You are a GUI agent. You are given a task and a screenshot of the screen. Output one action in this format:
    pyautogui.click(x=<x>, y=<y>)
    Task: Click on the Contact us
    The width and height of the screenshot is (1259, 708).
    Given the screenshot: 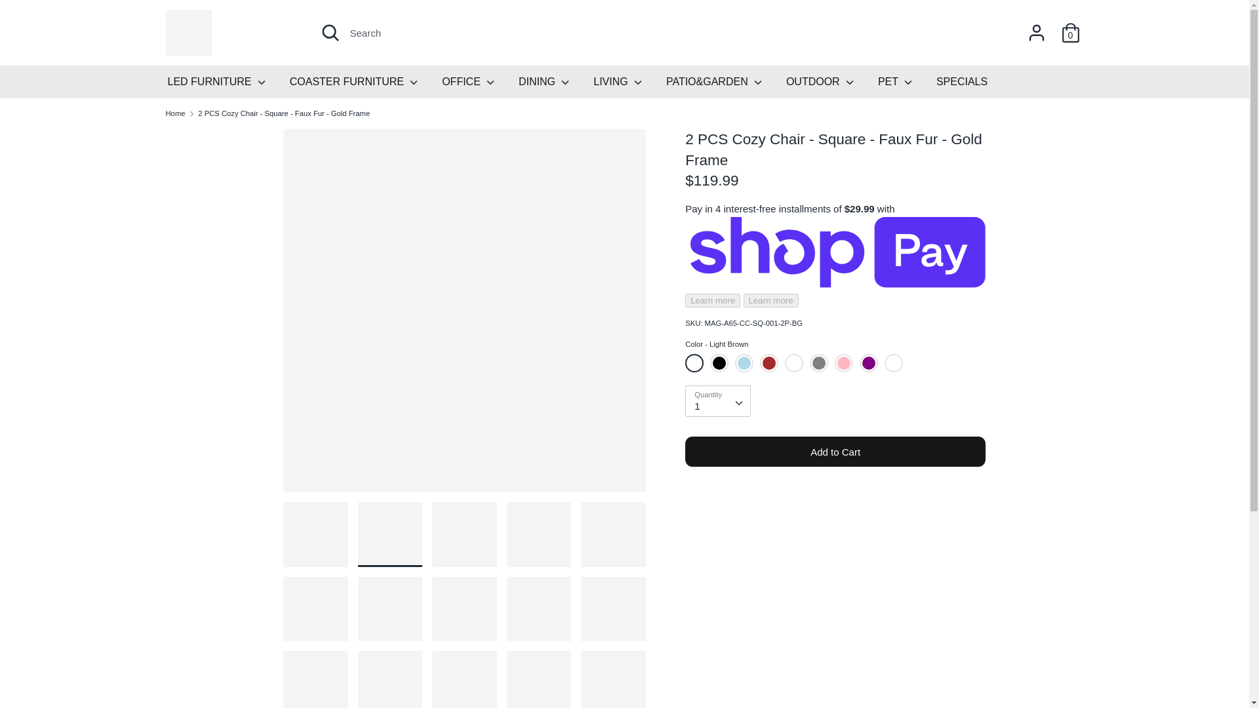 What is the action you would take?
    pyautogui.click(x=220, y=425)
    